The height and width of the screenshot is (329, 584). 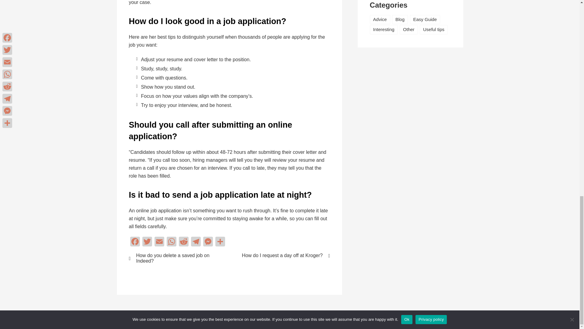 I want to click on Messenger, so click(x=208, y=242).